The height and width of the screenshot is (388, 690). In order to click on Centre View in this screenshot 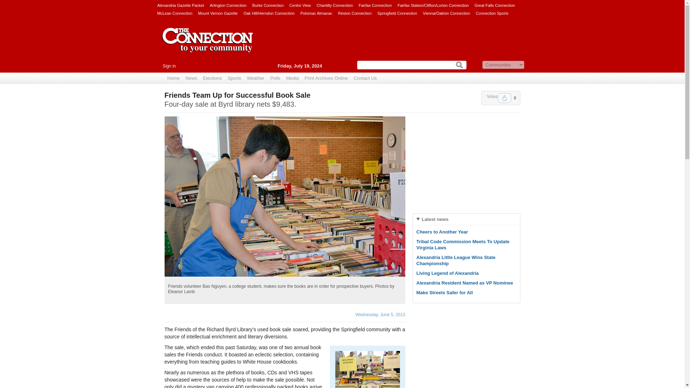, I will do `click(300, 5)`.